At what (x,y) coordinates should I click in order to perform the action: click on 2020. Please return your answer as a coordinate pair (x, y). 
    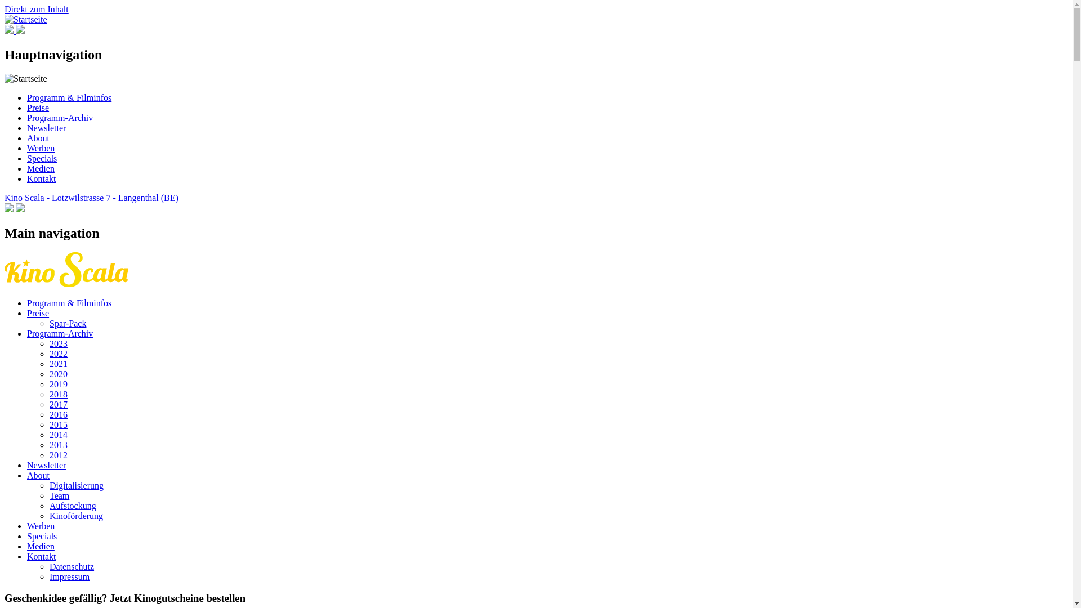
    Looking at the image, I should click on (59, 374).